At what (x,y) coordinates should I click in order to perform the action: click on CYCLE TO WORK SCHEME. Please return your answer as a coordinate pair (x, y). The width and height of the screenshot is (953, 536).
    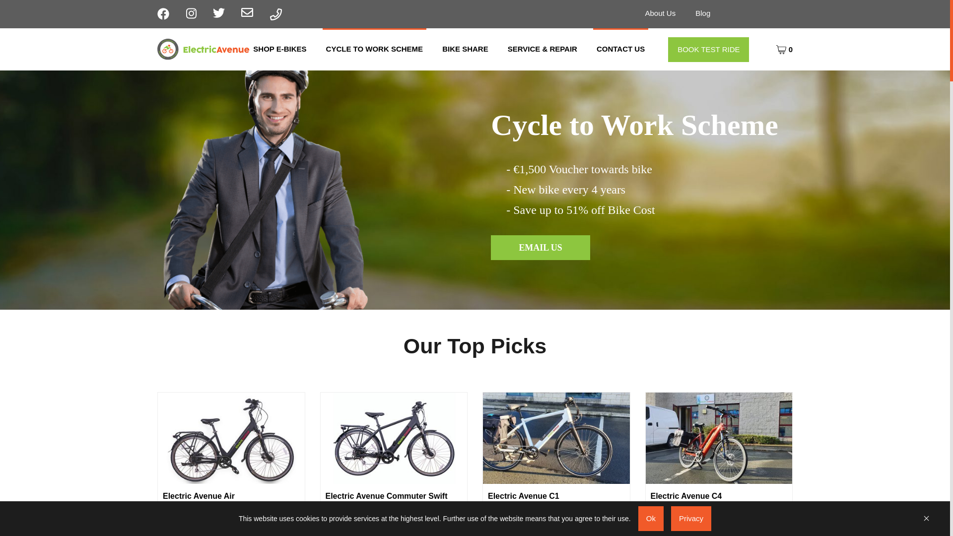
    Looking at the image, I should click on (375, 49).